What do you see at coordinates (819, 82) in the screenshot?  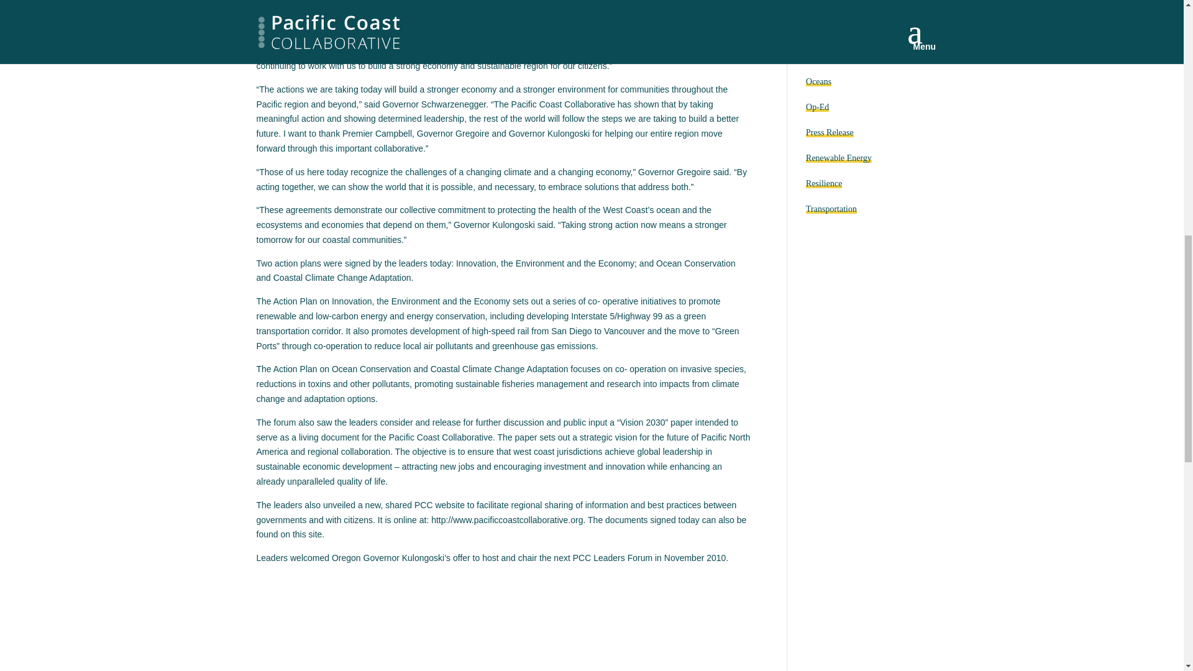 I see `Oceans` at bounding box center [819, 82].